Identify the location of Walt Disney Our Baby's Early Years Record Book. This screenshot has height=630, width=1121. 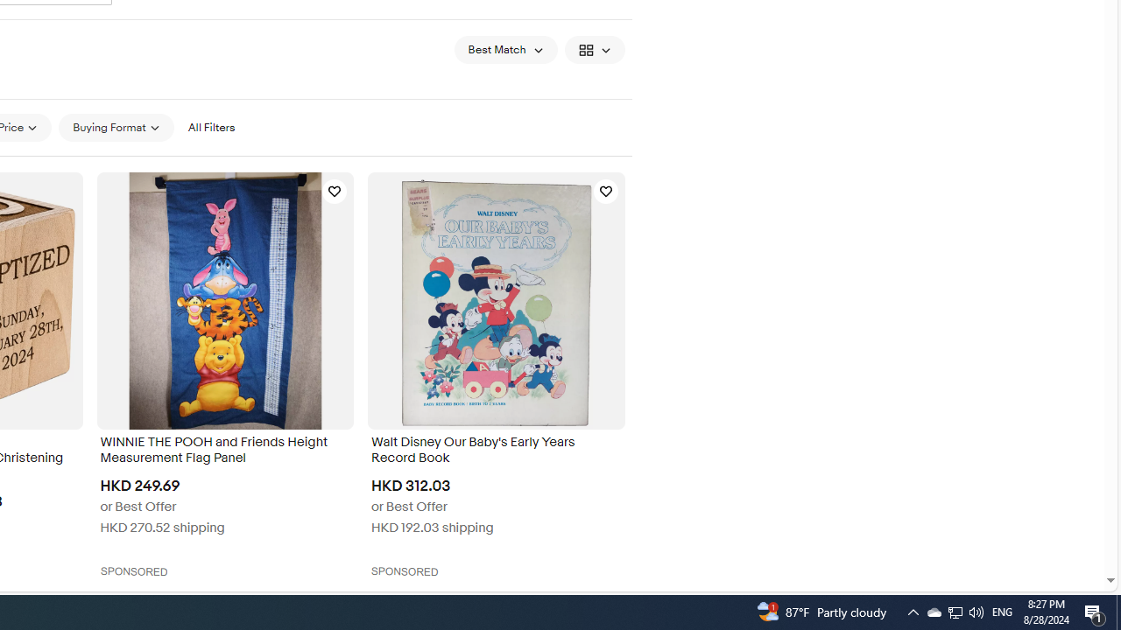
(496, 451).